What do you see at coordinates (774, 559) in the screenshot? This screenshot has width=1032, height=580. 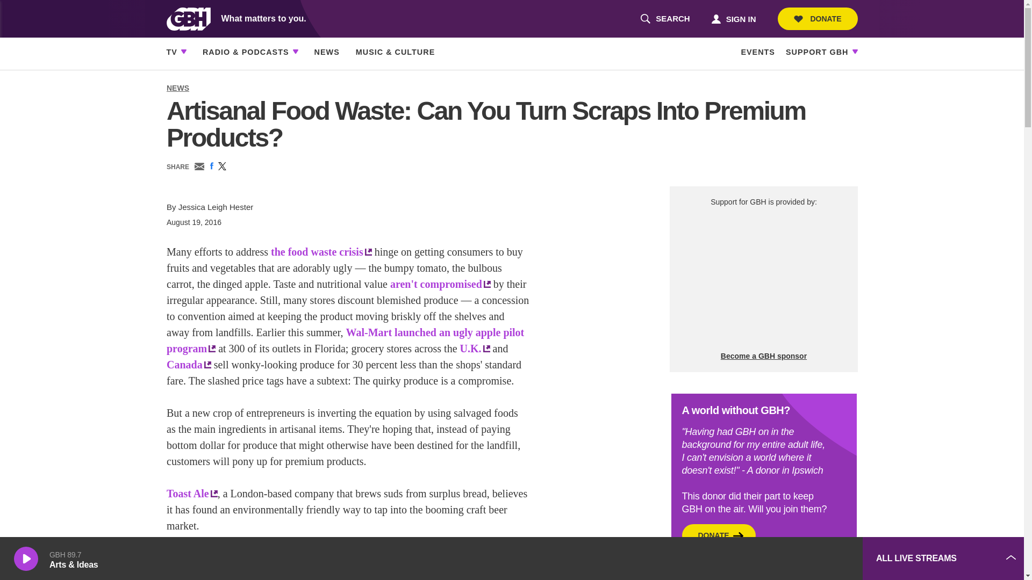 I see `3rd party ad content` at bounding box center [774, 559].